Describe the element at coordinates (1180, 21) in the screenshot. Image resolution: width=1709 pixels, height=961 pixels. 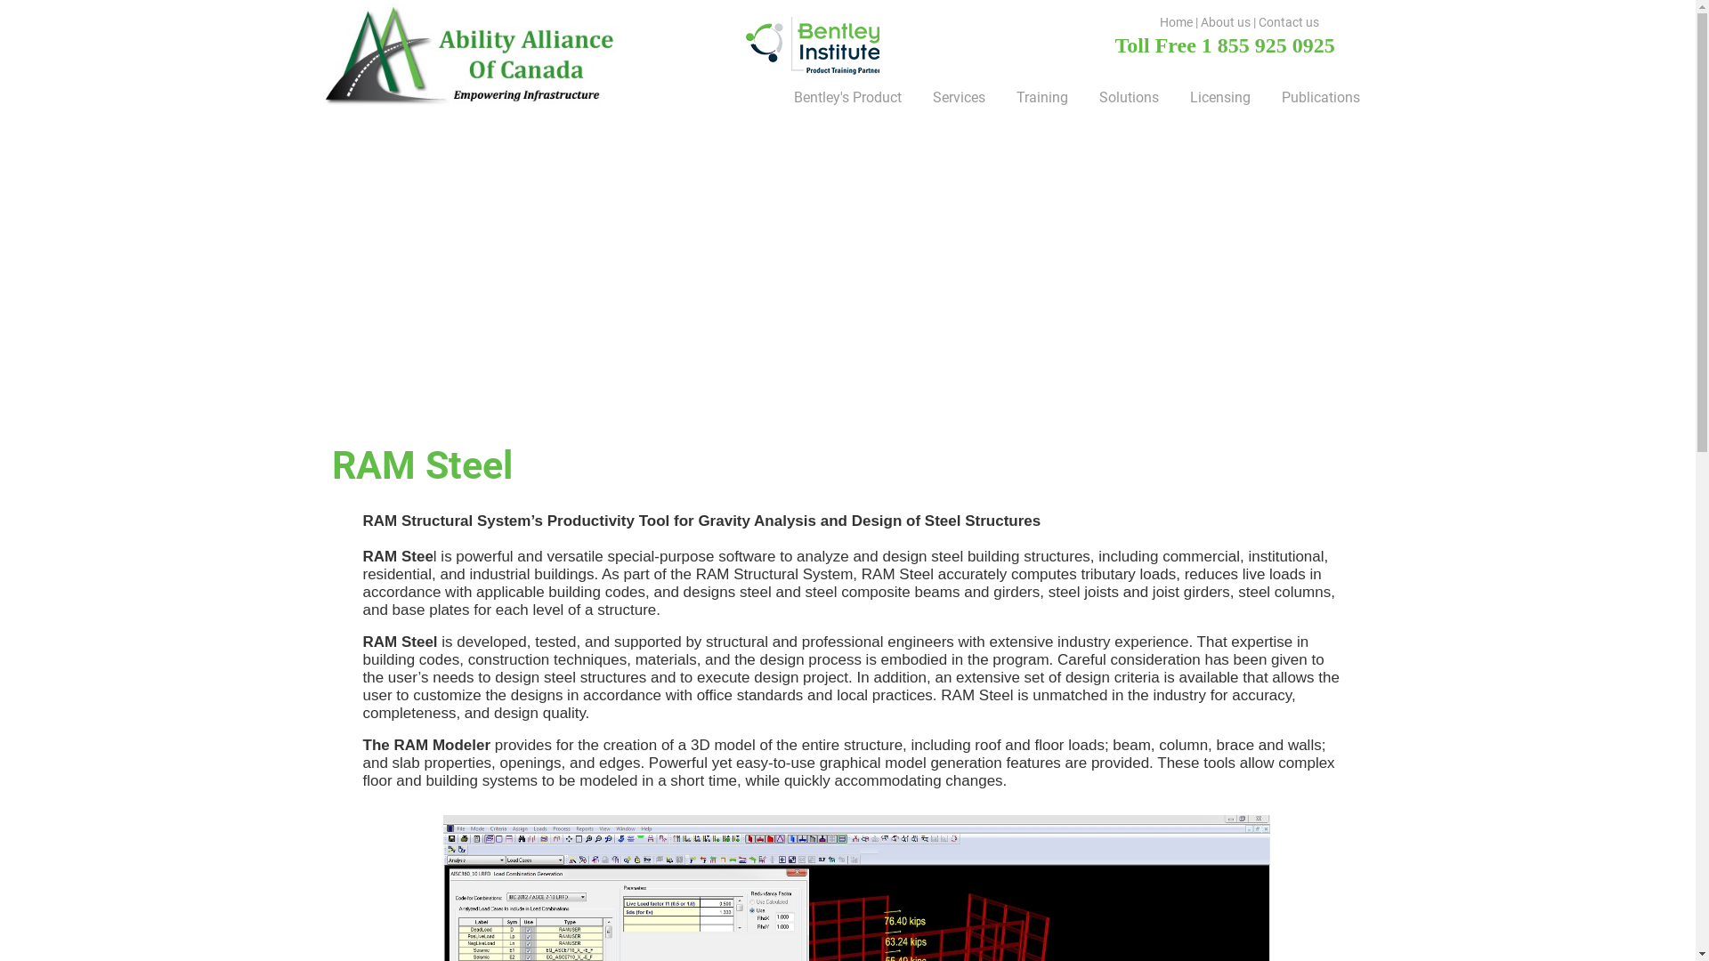
I see `ome` at that location.